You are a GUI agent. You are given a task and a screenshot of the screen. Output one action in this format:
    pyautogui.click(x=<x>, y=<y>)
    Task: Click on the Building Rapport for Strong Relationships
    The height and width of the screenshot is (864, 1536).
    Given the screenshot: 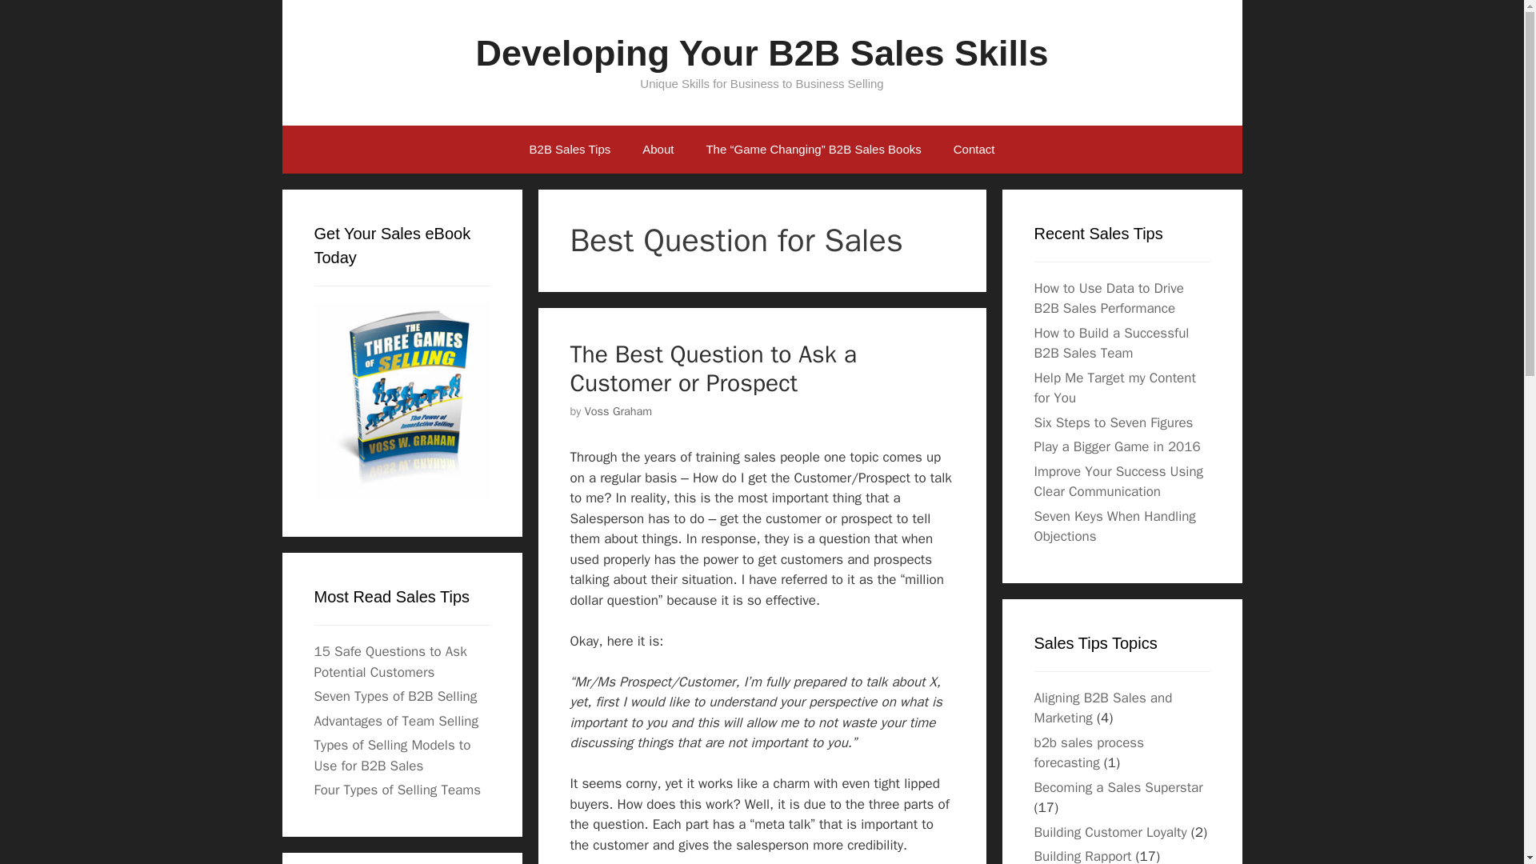 What is the action you would take?
    pyautogui.click(x=1082, y=856)
    